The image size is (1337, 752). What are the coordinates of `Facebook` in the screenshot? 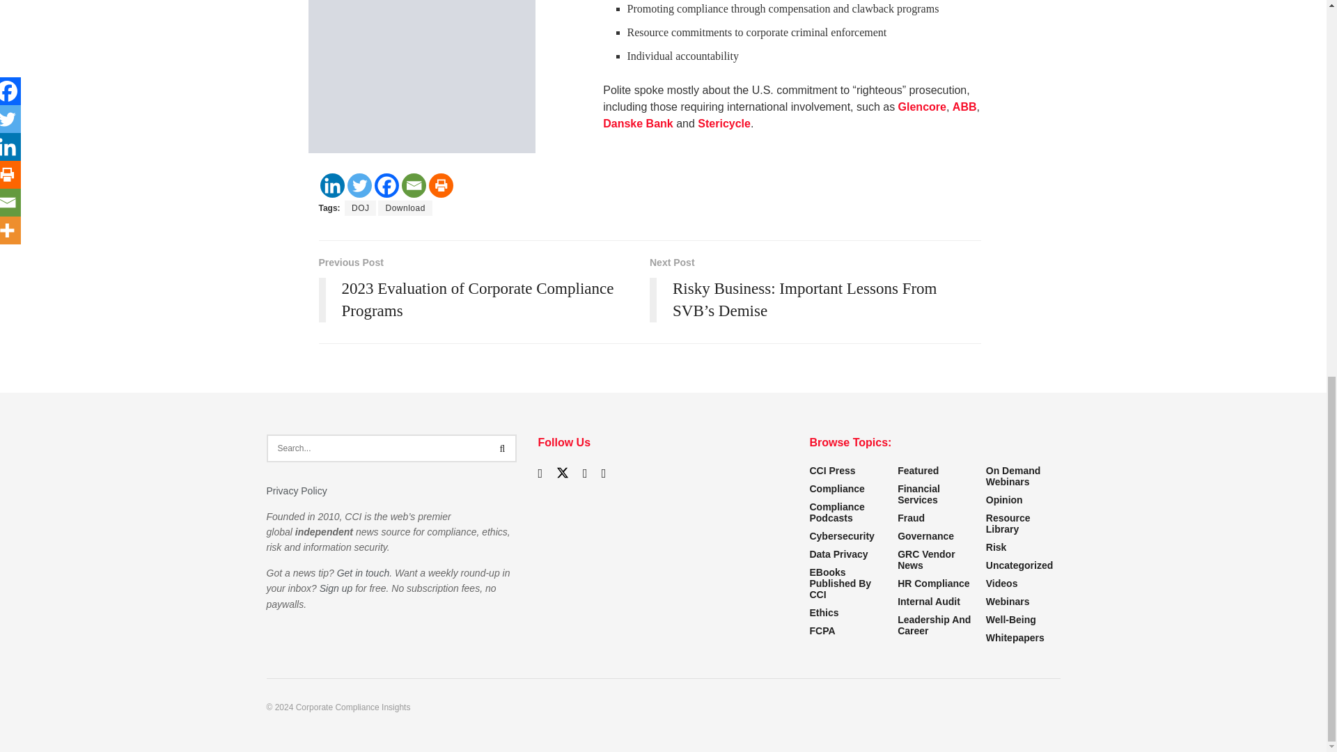 It's located at (386, 185).